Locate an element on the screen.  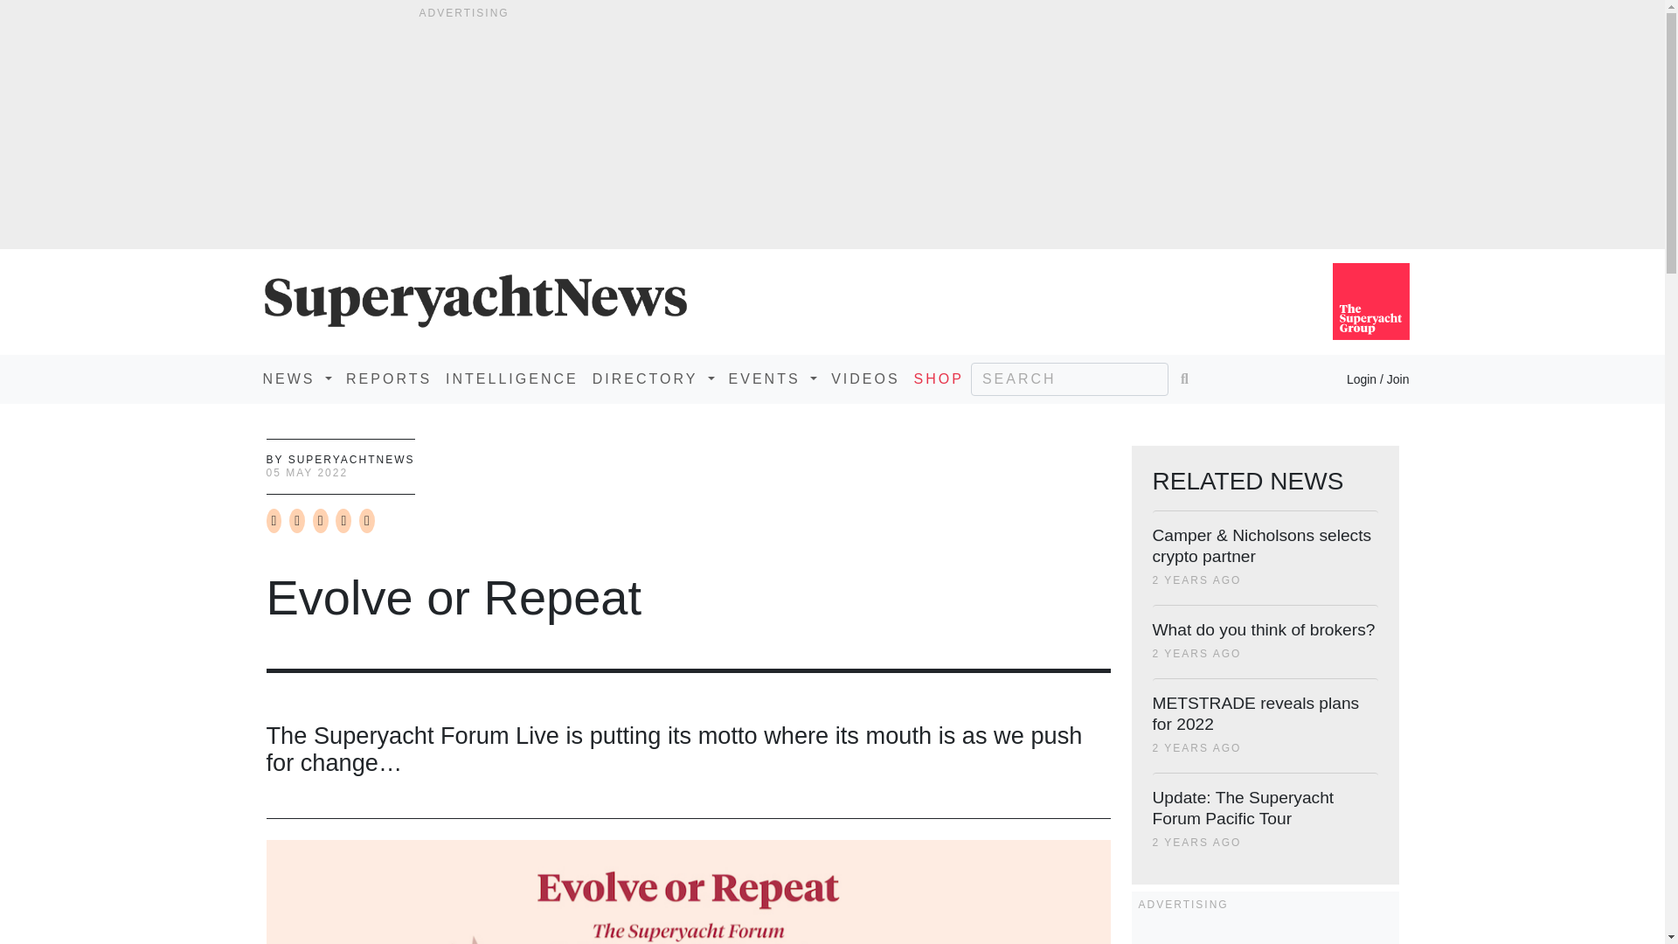
3rd party ad content is located at coordinates (1265, 934).